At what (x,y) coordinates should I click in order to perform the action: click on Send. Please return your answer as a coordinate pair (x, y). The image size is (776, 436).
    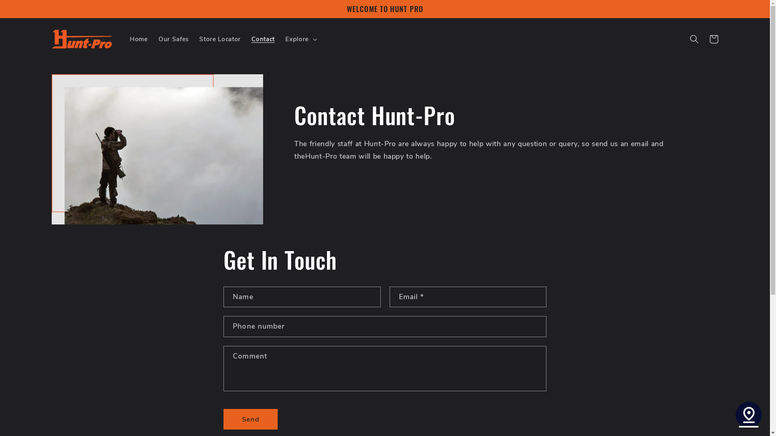
    Looking at the image, I should click on (251, 419).